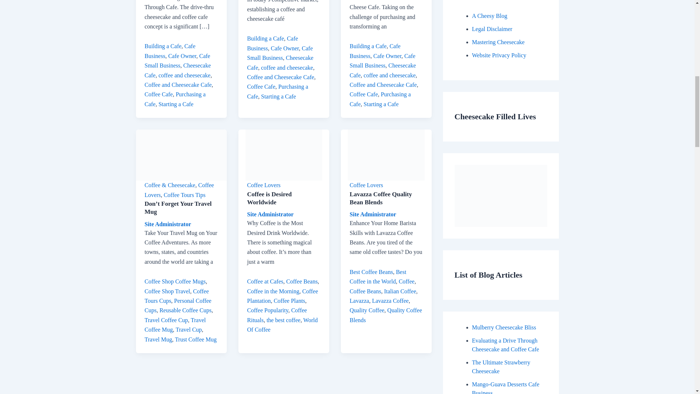 This screenshot has height=394, width=700. I want to click on View all posts by Site Administrator, so click(168, 224).